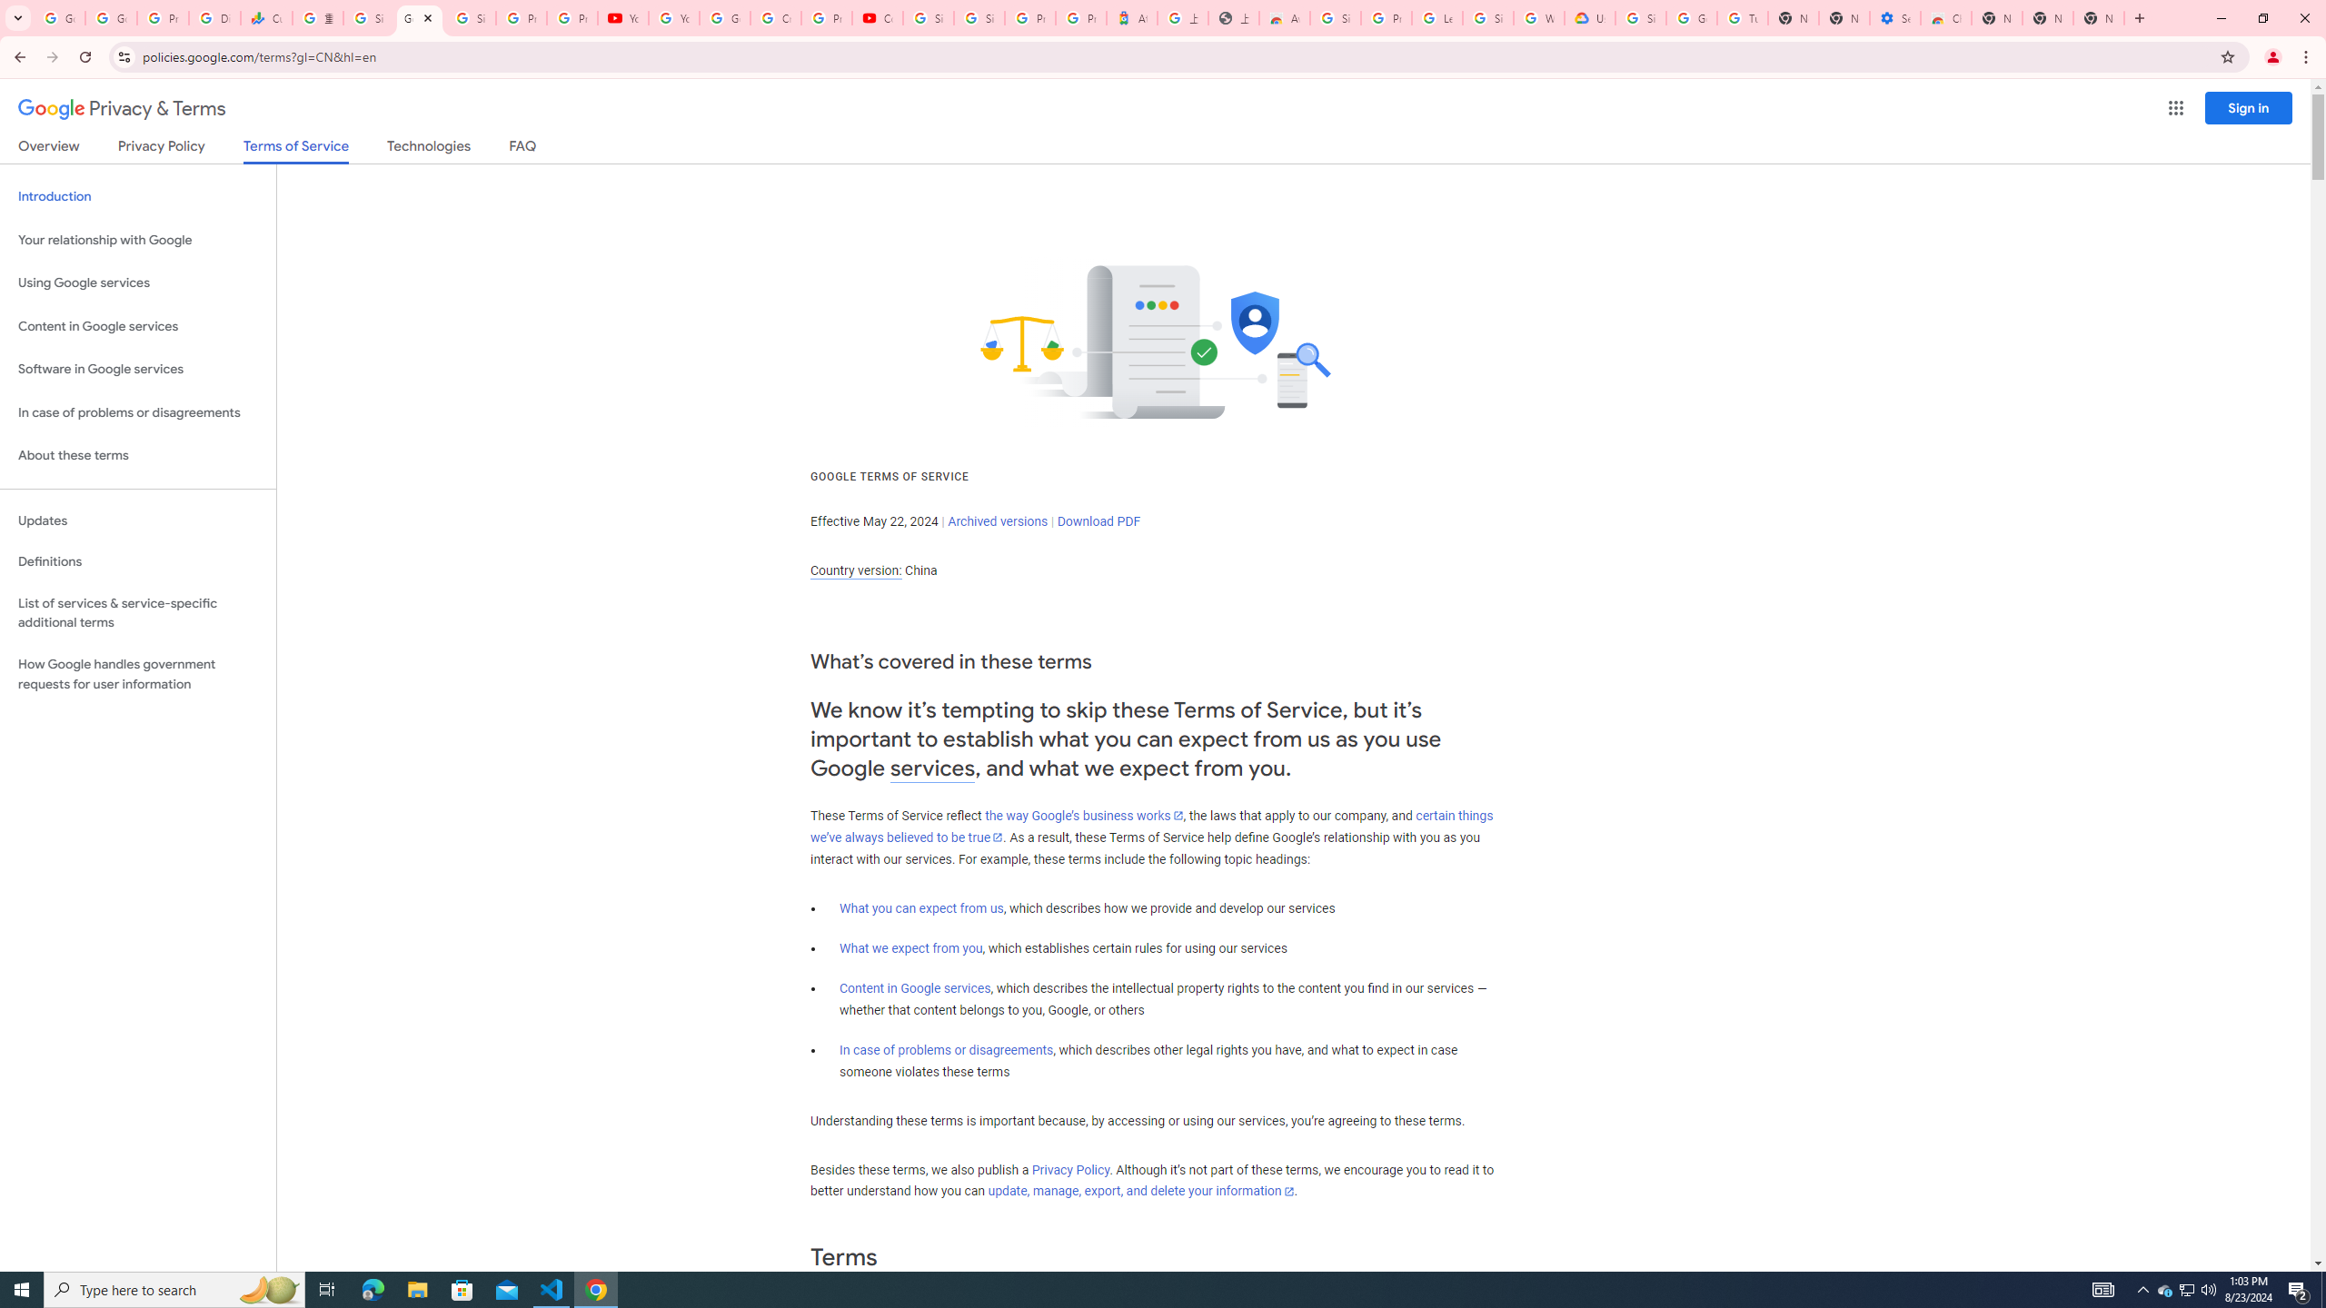 This screenshot has width=2326, height=1308. I want to click on In case of problems or disagreements, so click(947, 1050).